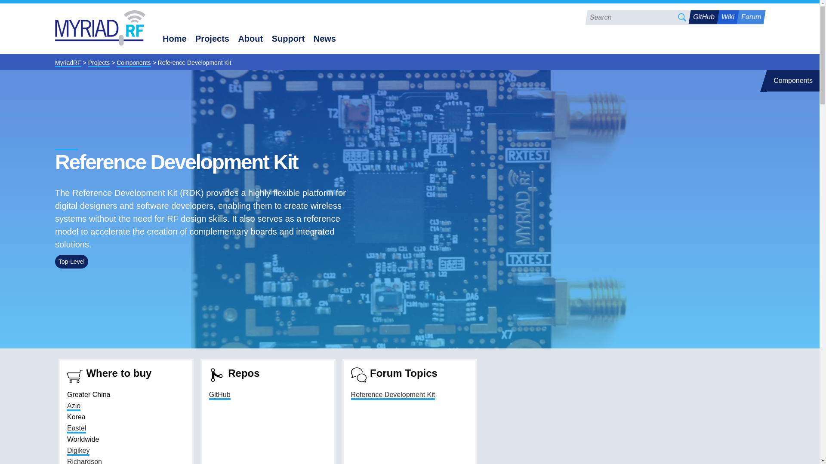 The height and width of the screenshot is (464, 826). What do you see at coordinates (175, 39) in the screenshot?
I see `Home` at bounding box center [175, 39].